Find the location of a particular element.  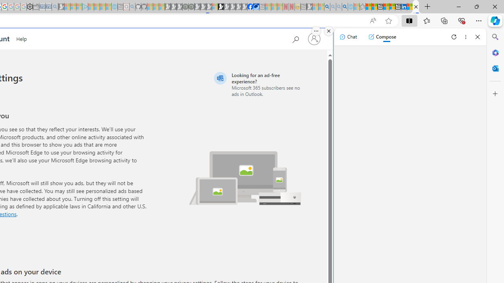

github - Search - Sleeping is located at coordinates (132, 7).